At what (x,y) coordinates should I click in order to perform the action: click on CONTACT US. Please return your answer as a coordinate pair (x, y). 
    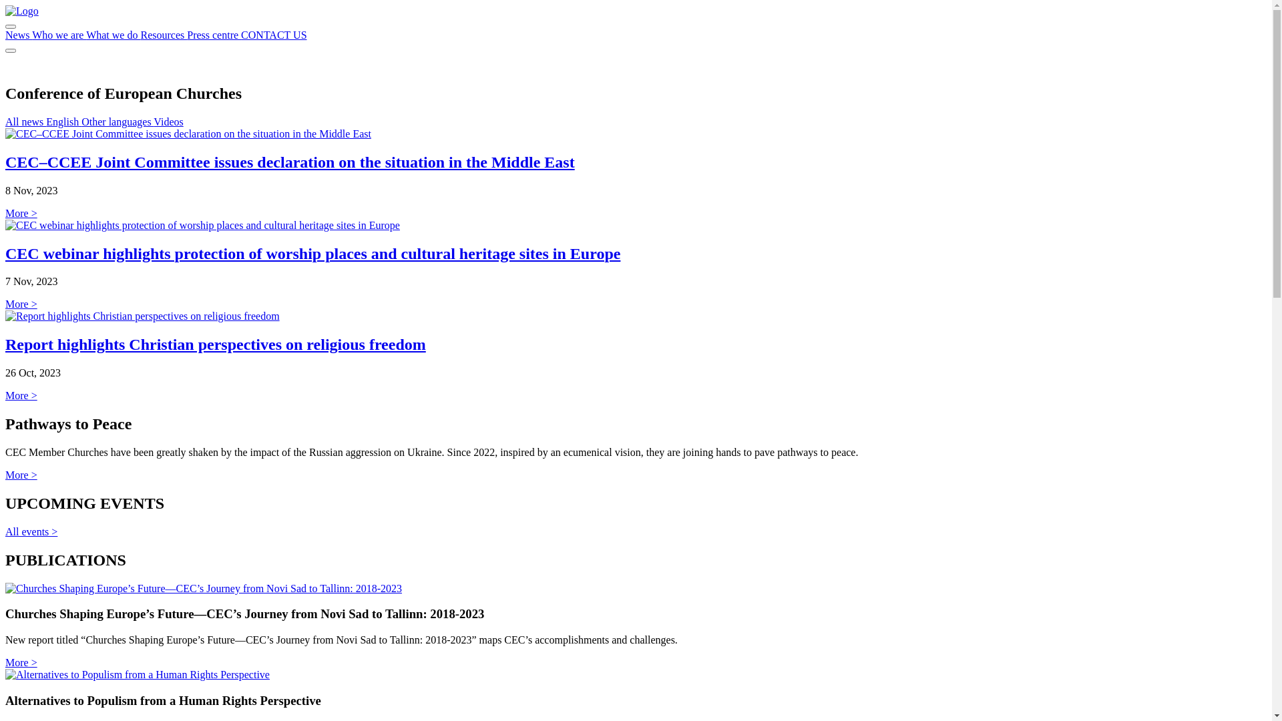
    Looking at the image, I should click on (274, 35).